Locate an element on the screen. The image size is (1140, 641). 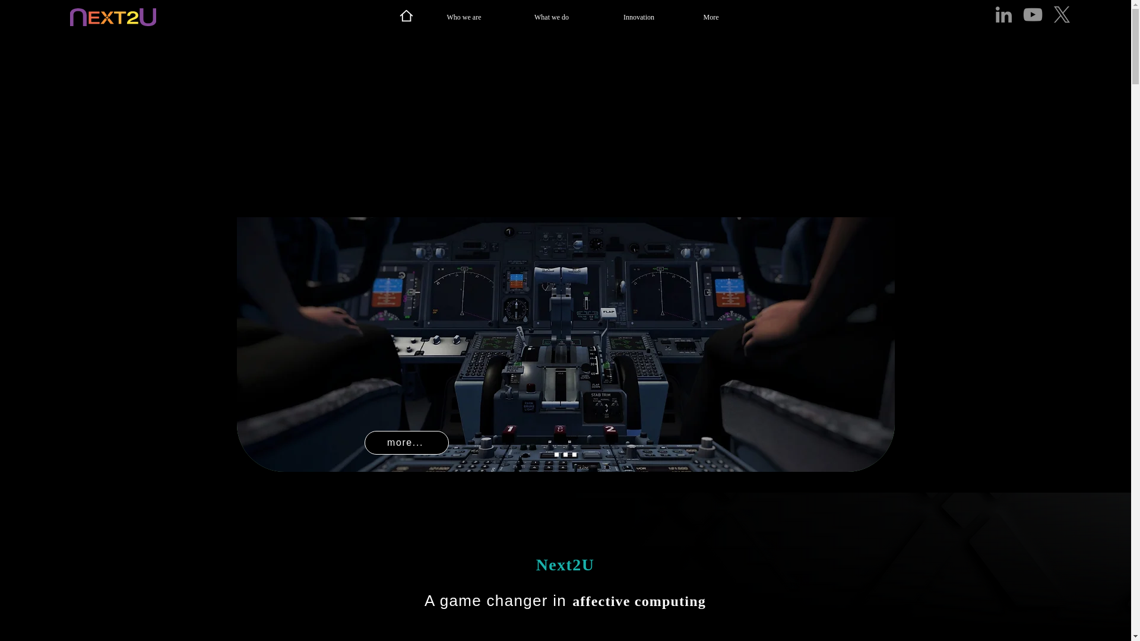
Who we are is located at coordinates (464, 17).